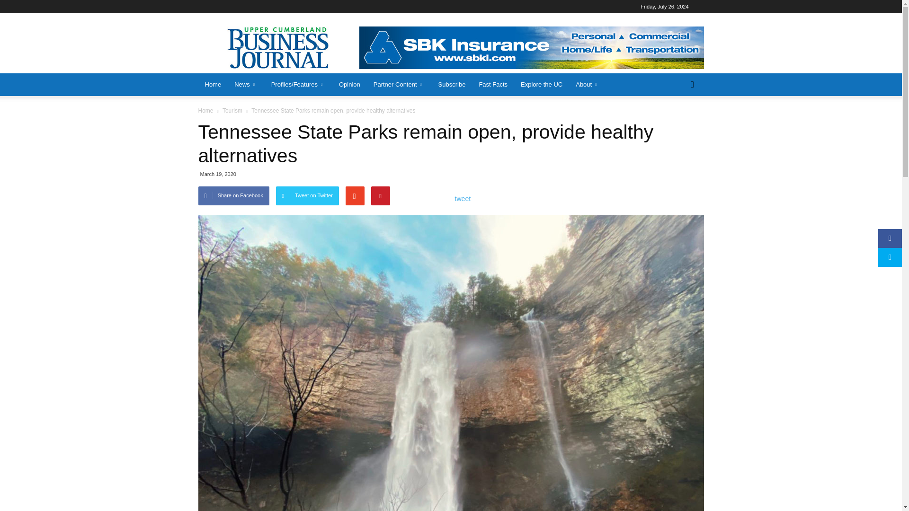 The height and width of the screenshot is (511, 909). I want to click on Opinion, so click(349, 85).